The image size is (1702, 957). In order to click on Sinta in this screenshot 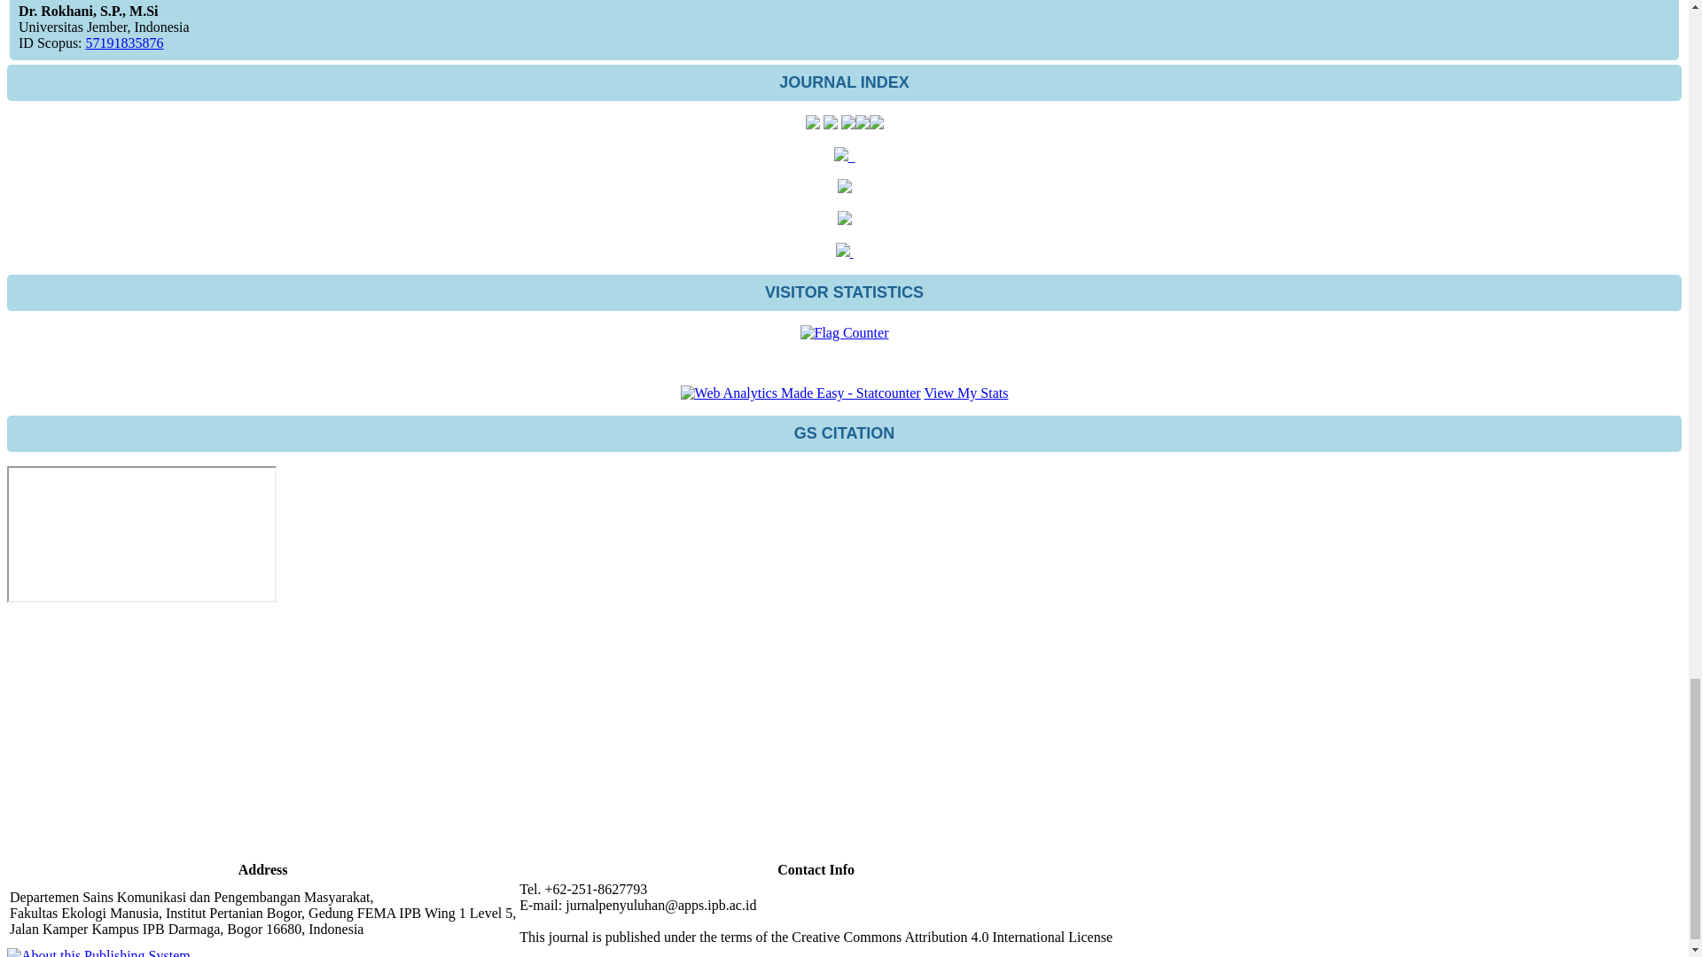, I will do `click(812, 124)`.